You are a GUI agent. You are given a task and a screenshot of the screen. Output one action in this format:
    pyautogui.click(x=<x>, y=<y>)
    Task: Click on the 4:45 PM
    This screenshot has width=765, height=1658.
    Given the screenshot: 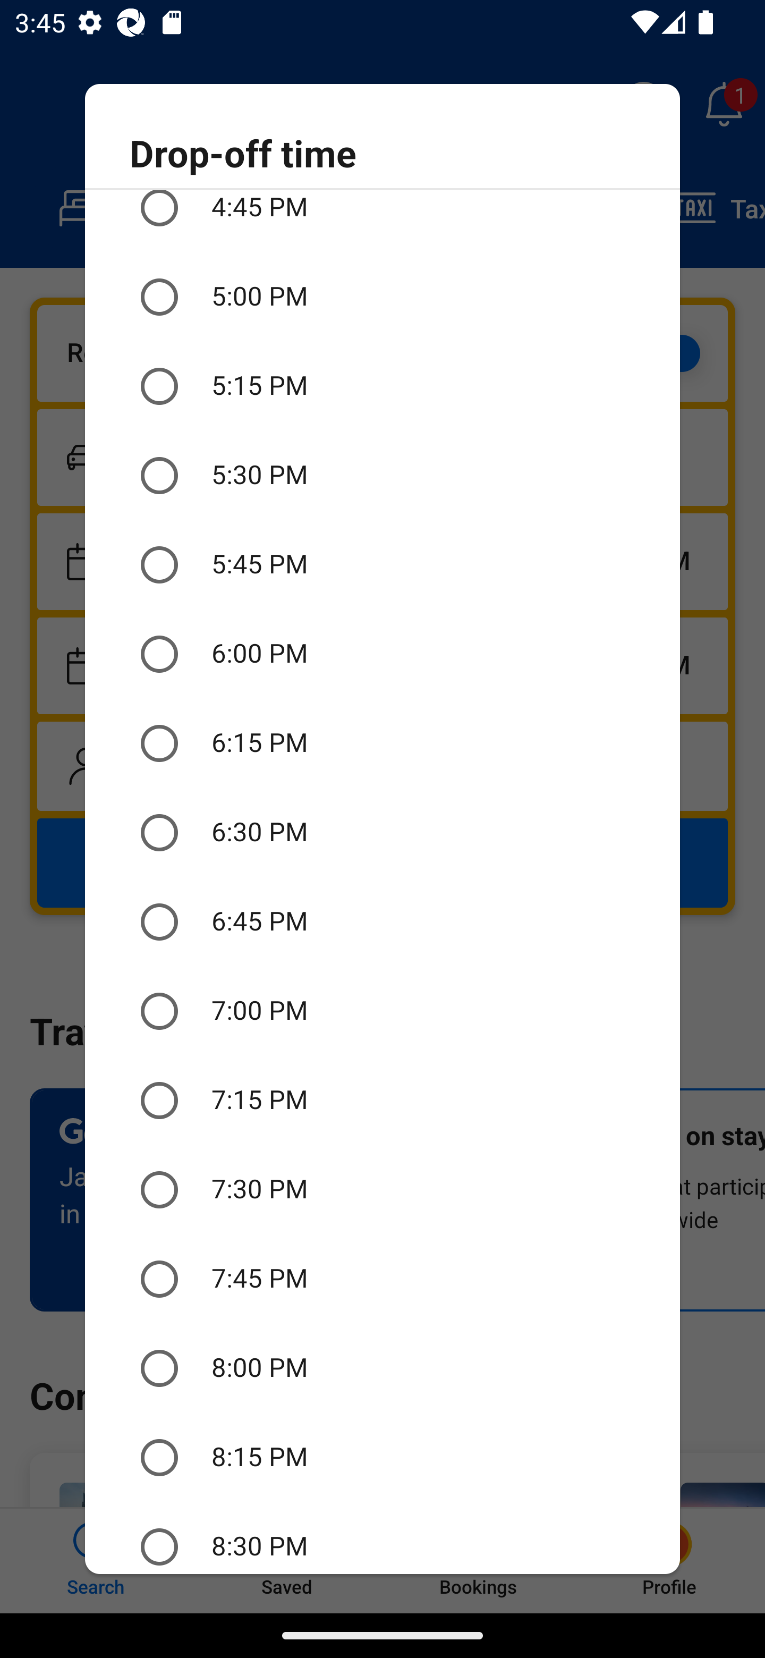 What is the action you would take?
    pyautogui.click(x=382, y=221)
    